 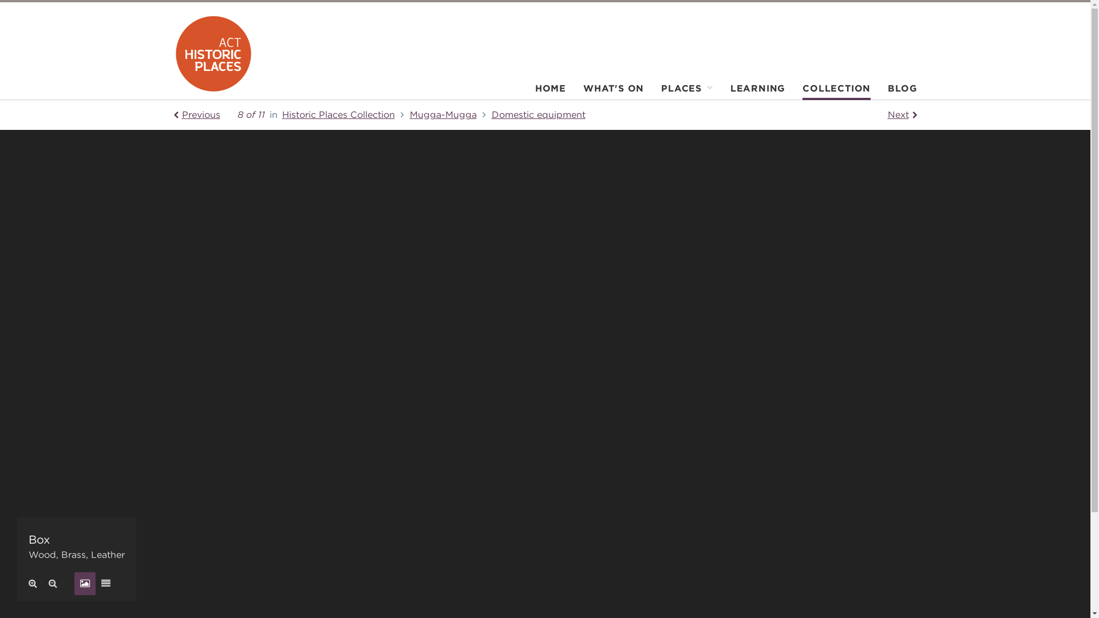 What do you see at coordinates (213, 54) in the screenshot?
I see `Historic Places` at bounding box center [213, 54].